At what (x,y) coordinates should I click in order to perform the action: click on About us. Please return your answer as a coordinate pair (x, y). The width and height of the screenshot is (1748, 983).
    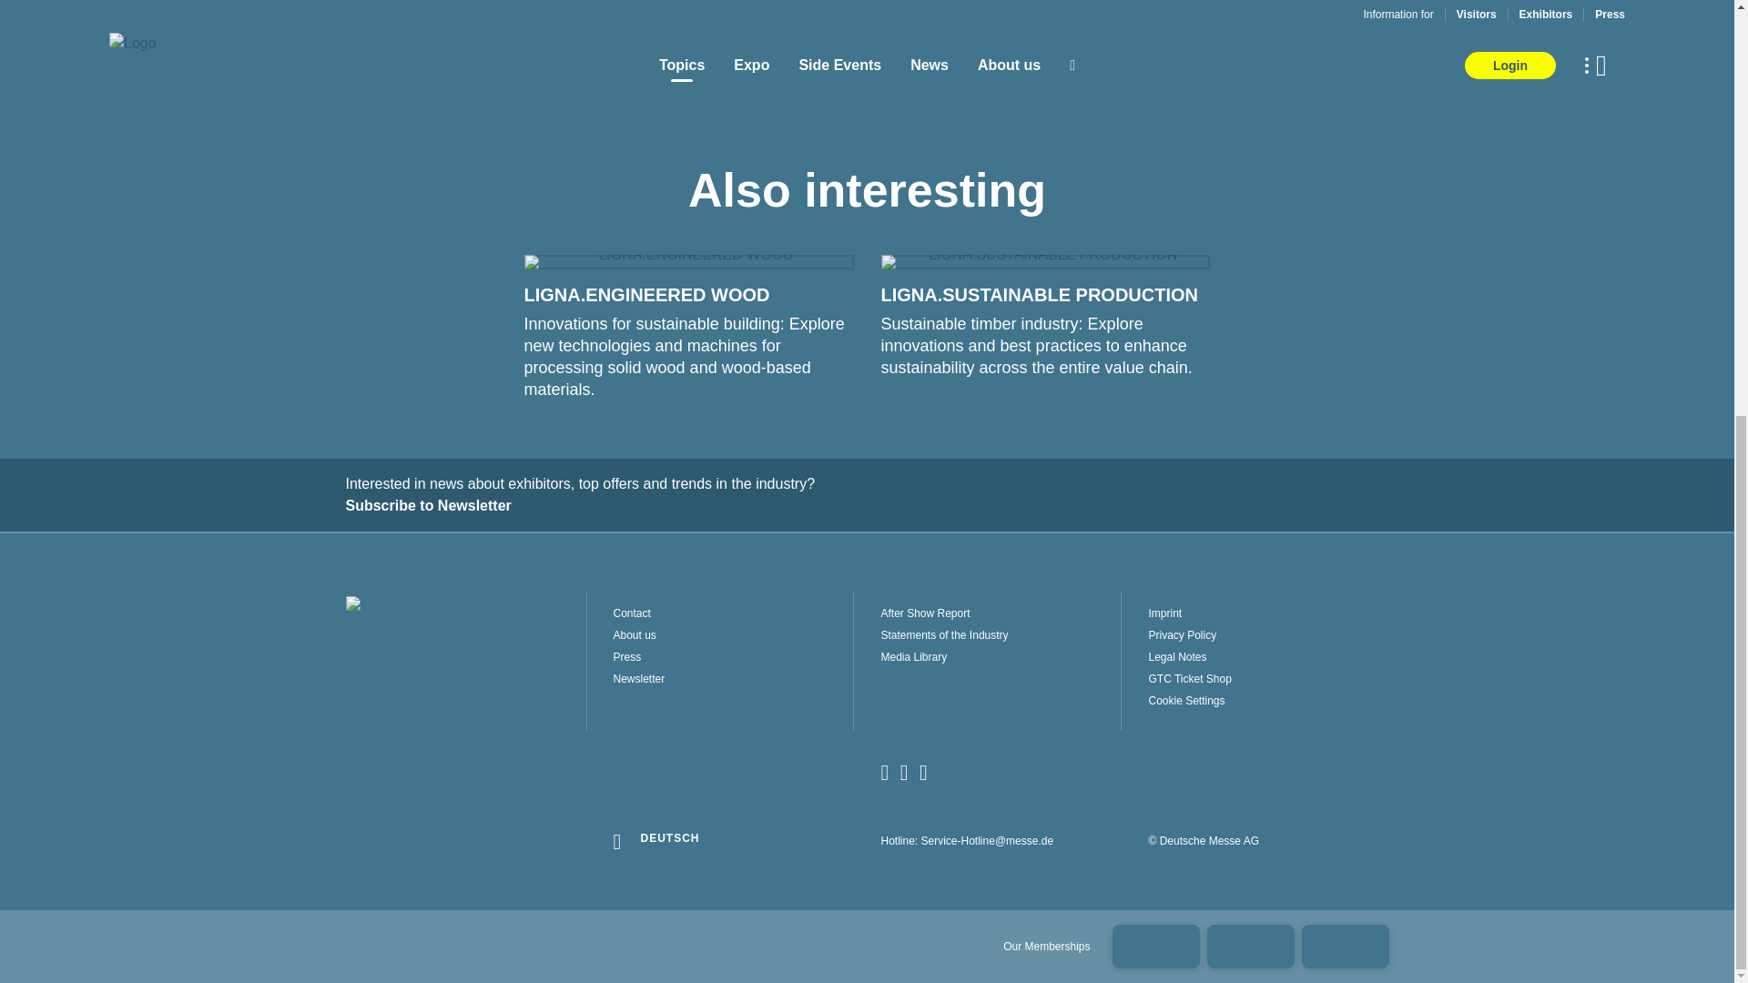
    Looking at the image, I should click on (734, 635).